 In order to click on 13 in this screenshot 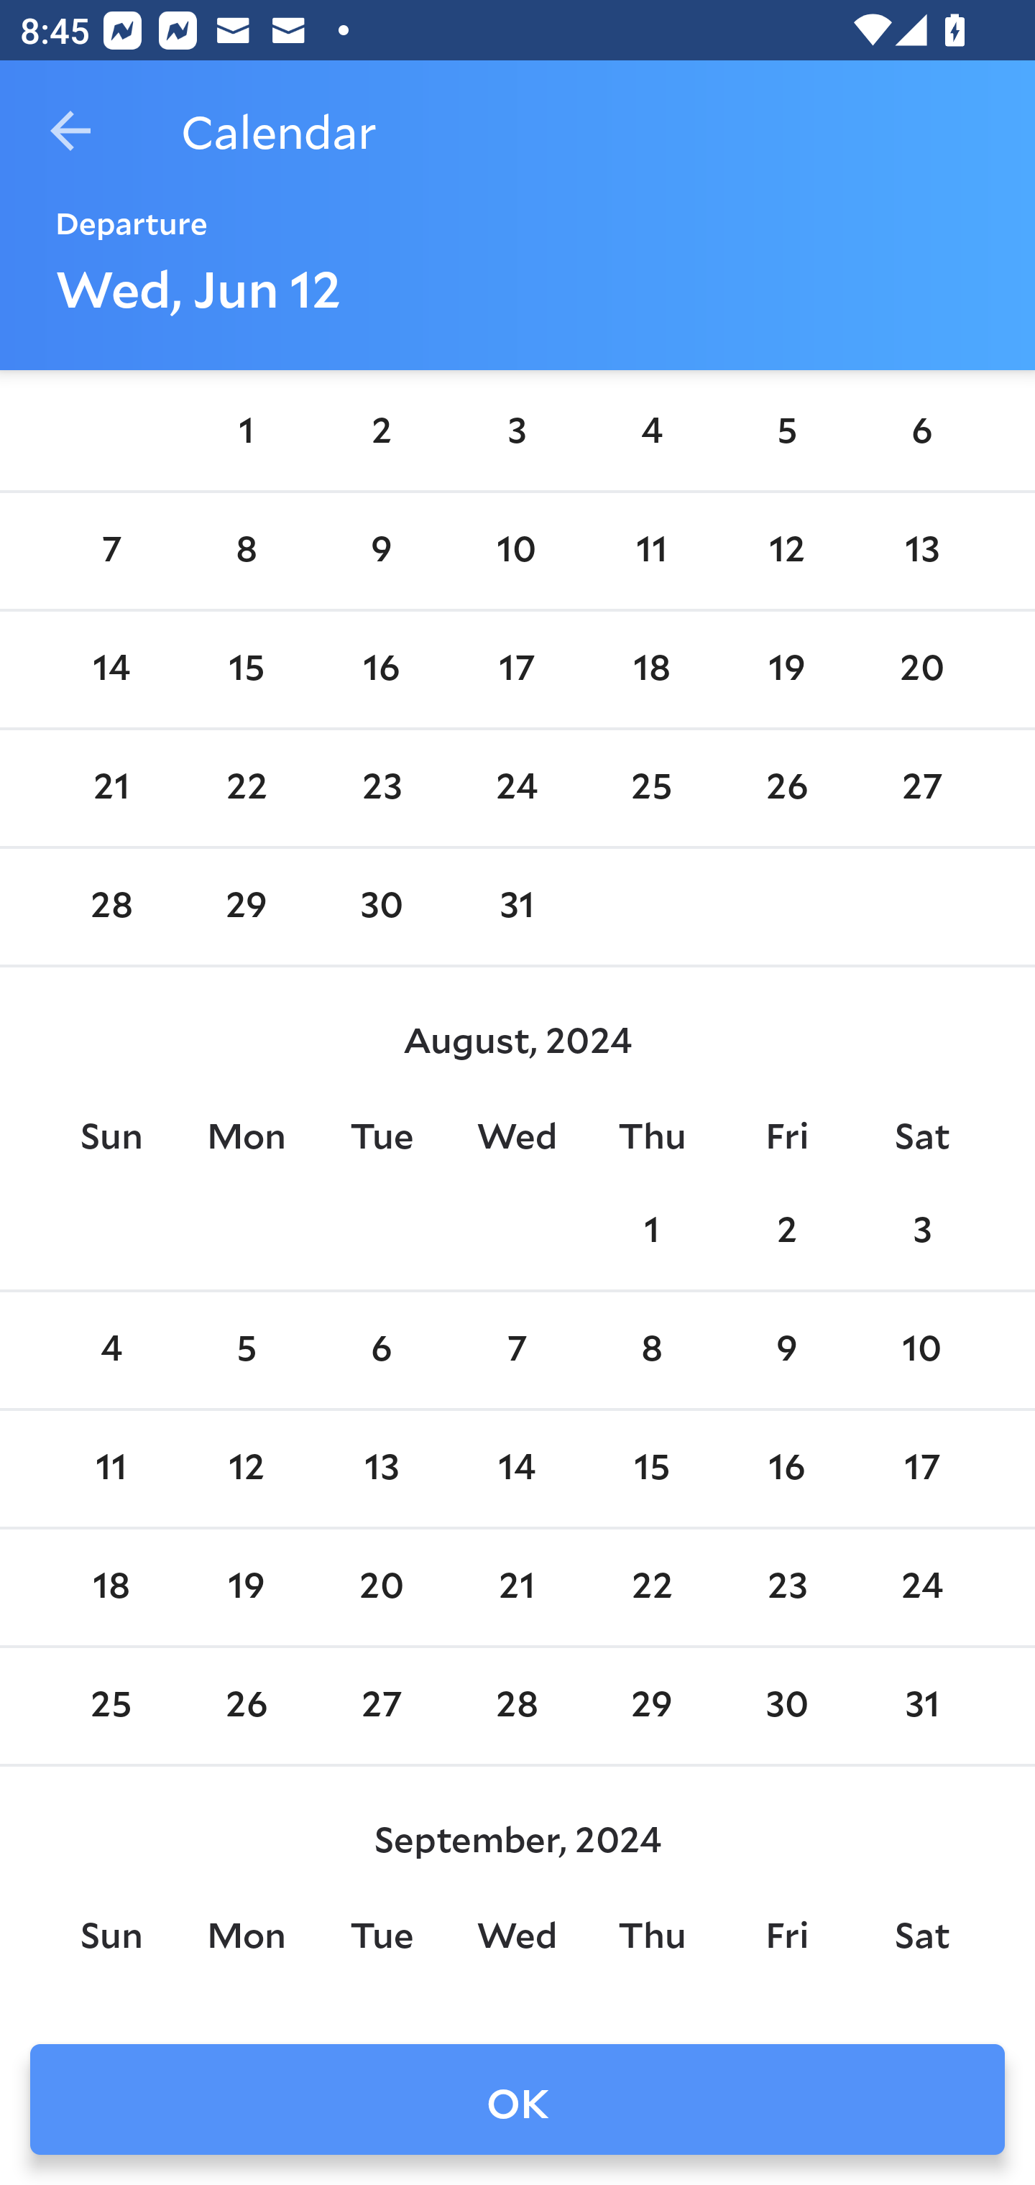, I will do `click(921, 551)`.